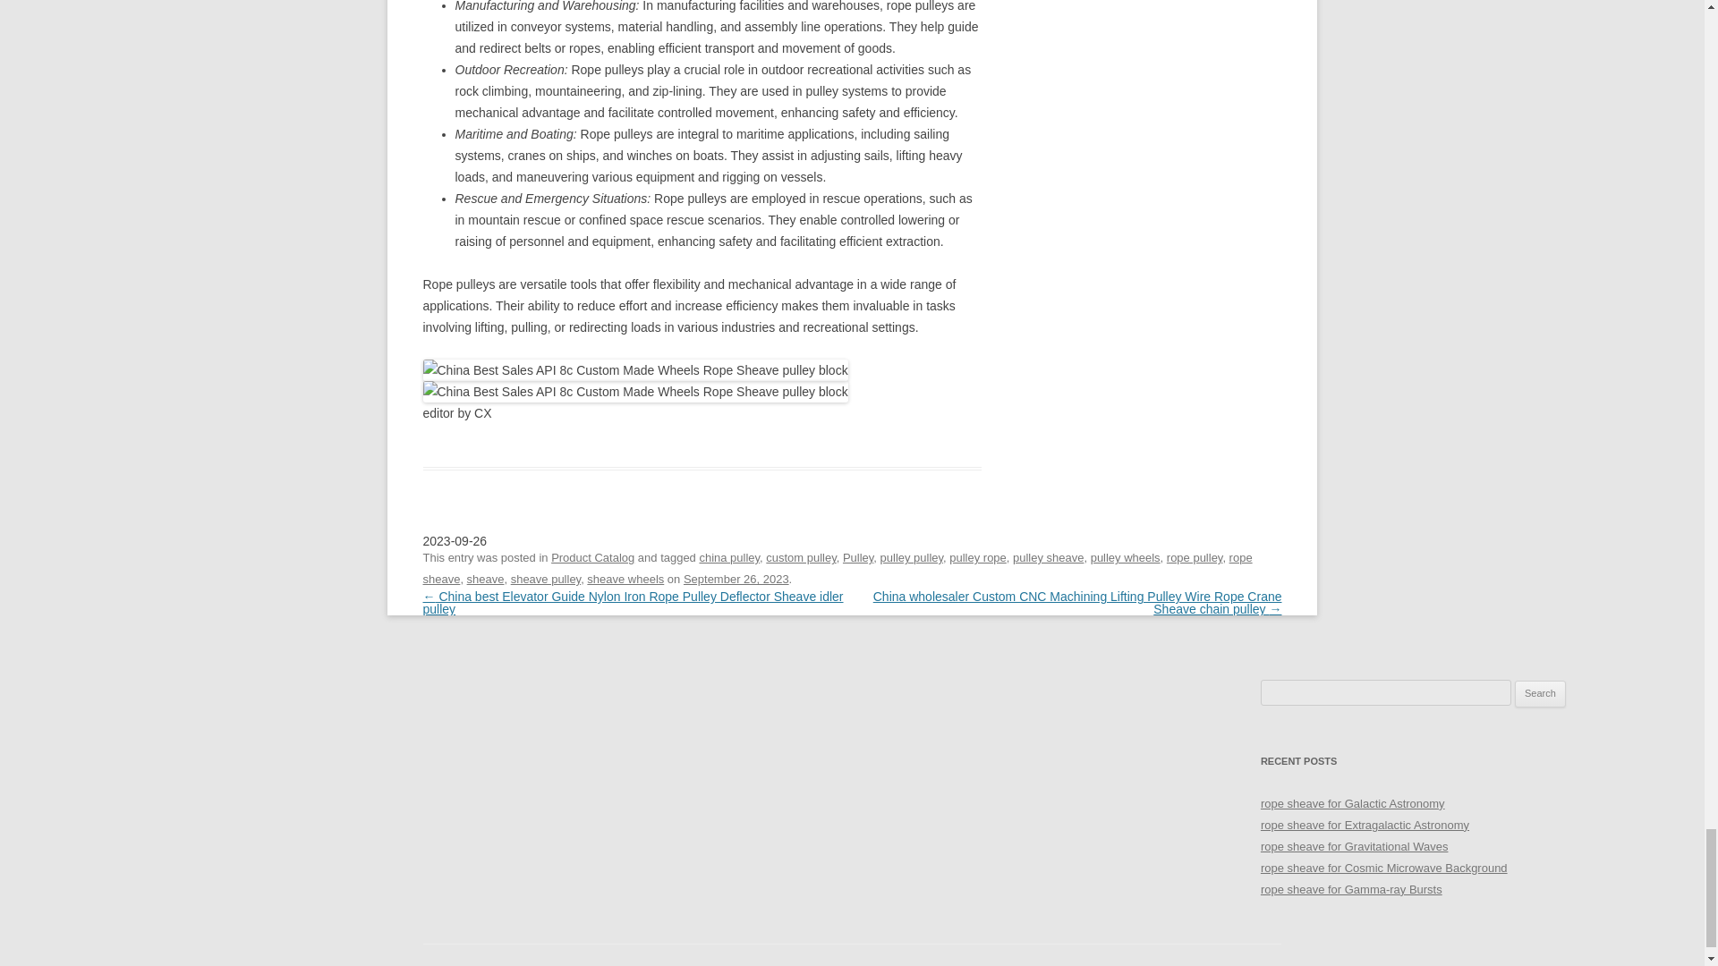  What do you see at coordinates (911, 556) in the screenshot?
I see `pulley pulley` at bounding box center [911, 556].